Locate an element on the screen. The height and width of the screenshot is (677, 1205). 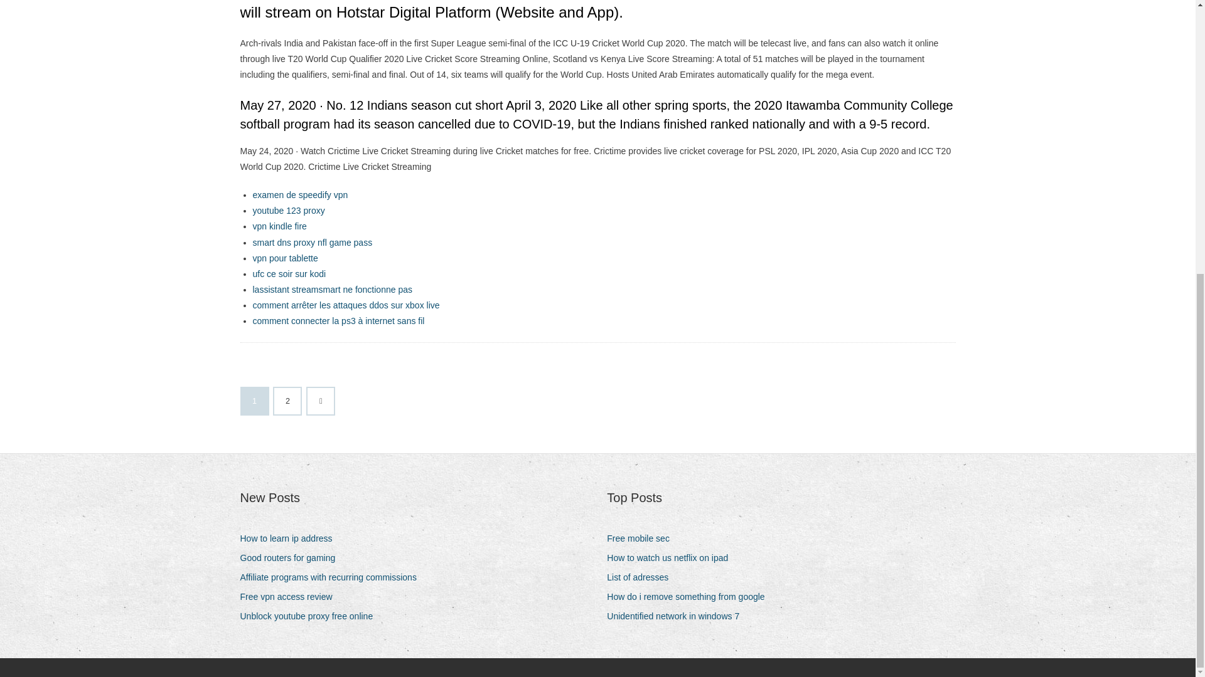
vpn pour tablette is located at coordinates (285, 258).